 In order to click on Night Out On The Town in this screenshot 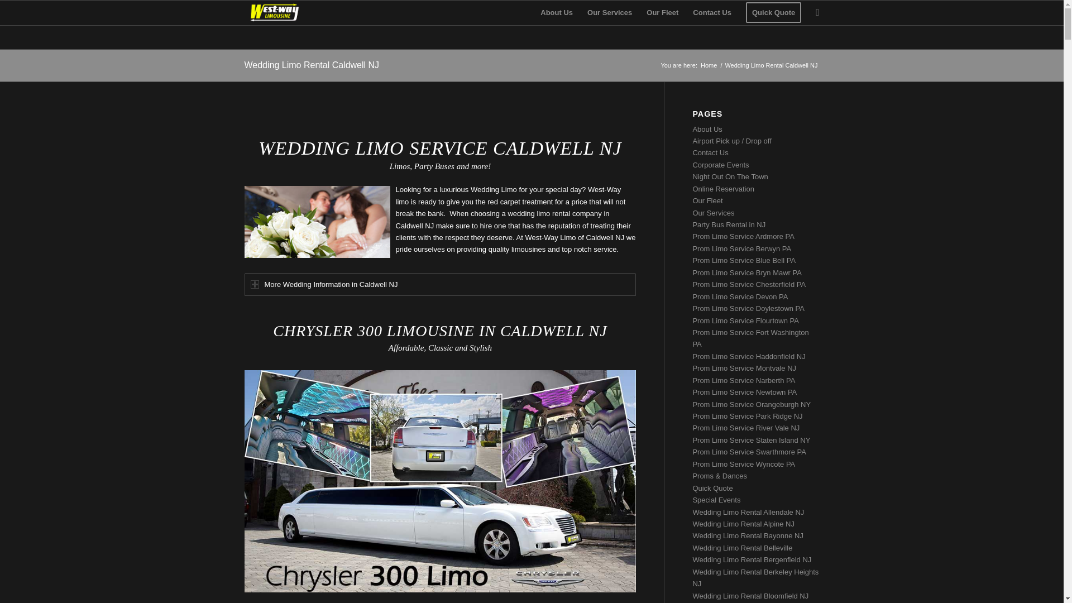, I will do `click(730, 176)`.